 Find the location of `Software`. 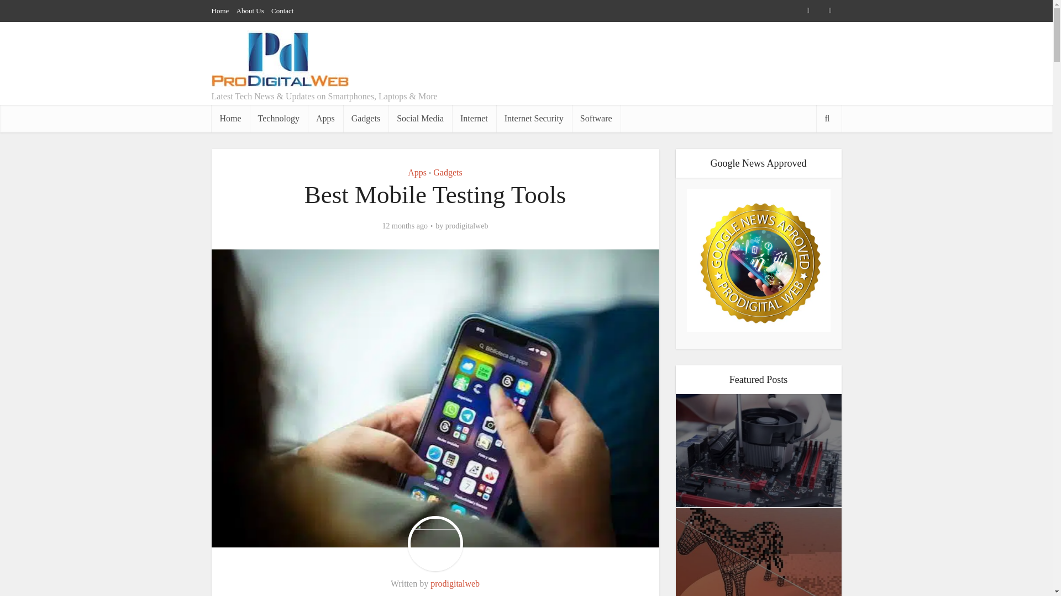

Software is located at coordinates (596, 118).